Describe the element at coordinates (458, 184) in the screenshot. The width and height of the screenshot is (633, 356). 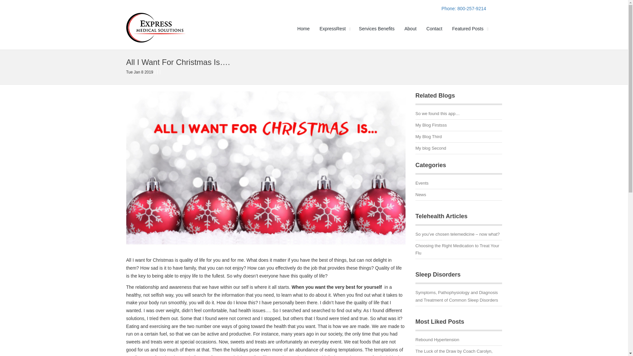
I see `Events` at that location.